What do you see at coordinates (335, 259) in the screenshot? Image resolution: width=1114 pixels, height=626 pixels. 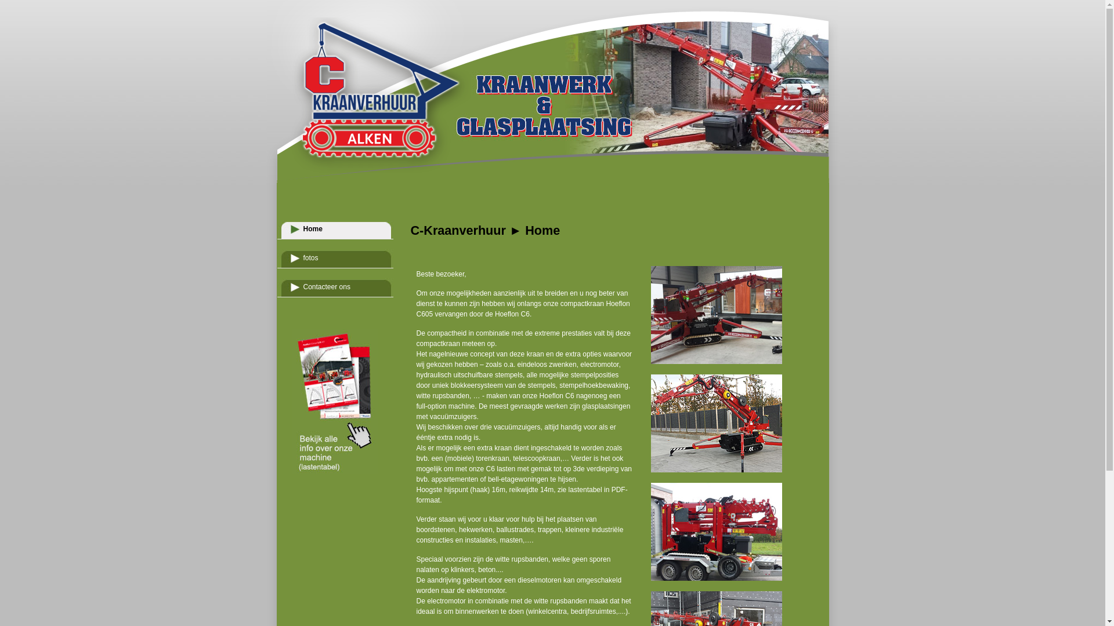 I see `fotos` at bounding box center [335, 259].